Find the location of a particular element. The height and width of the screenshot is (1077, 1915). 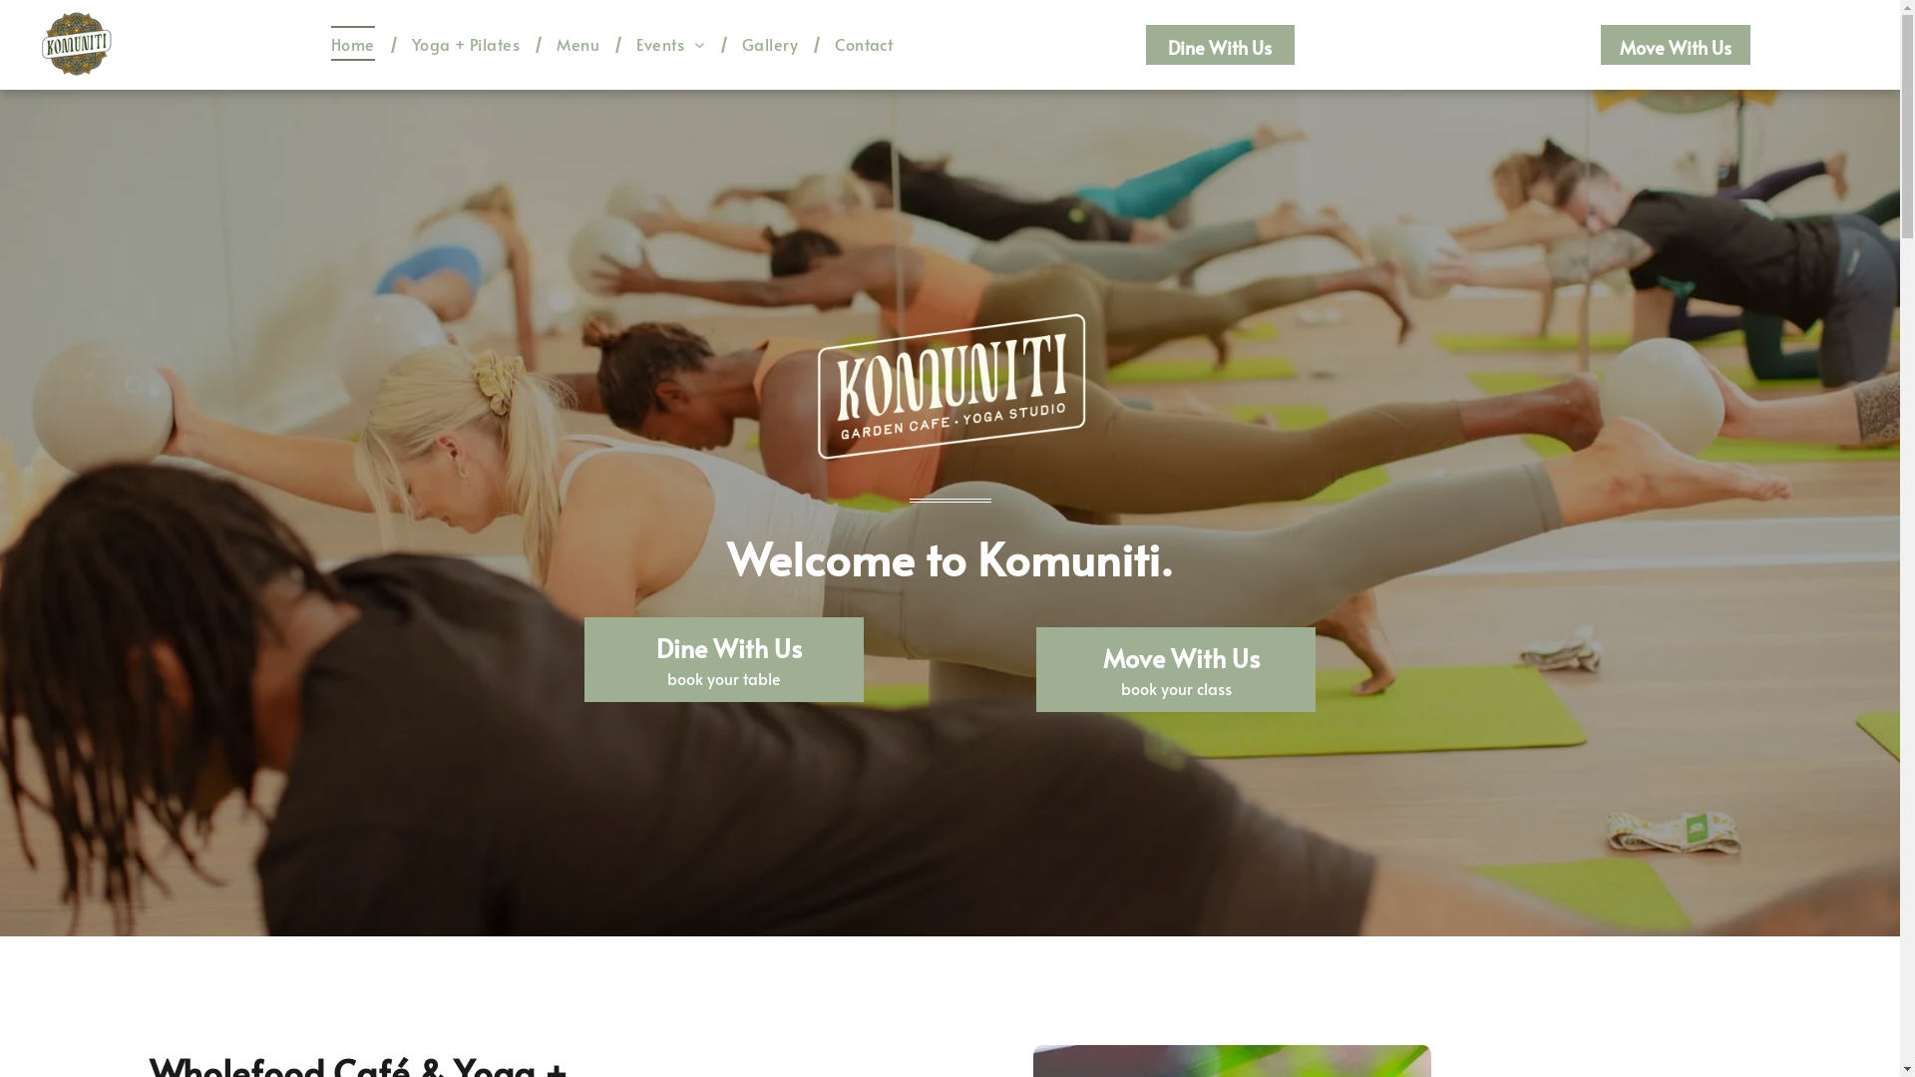

Dine With Us is located at coordinates (1221, 45).